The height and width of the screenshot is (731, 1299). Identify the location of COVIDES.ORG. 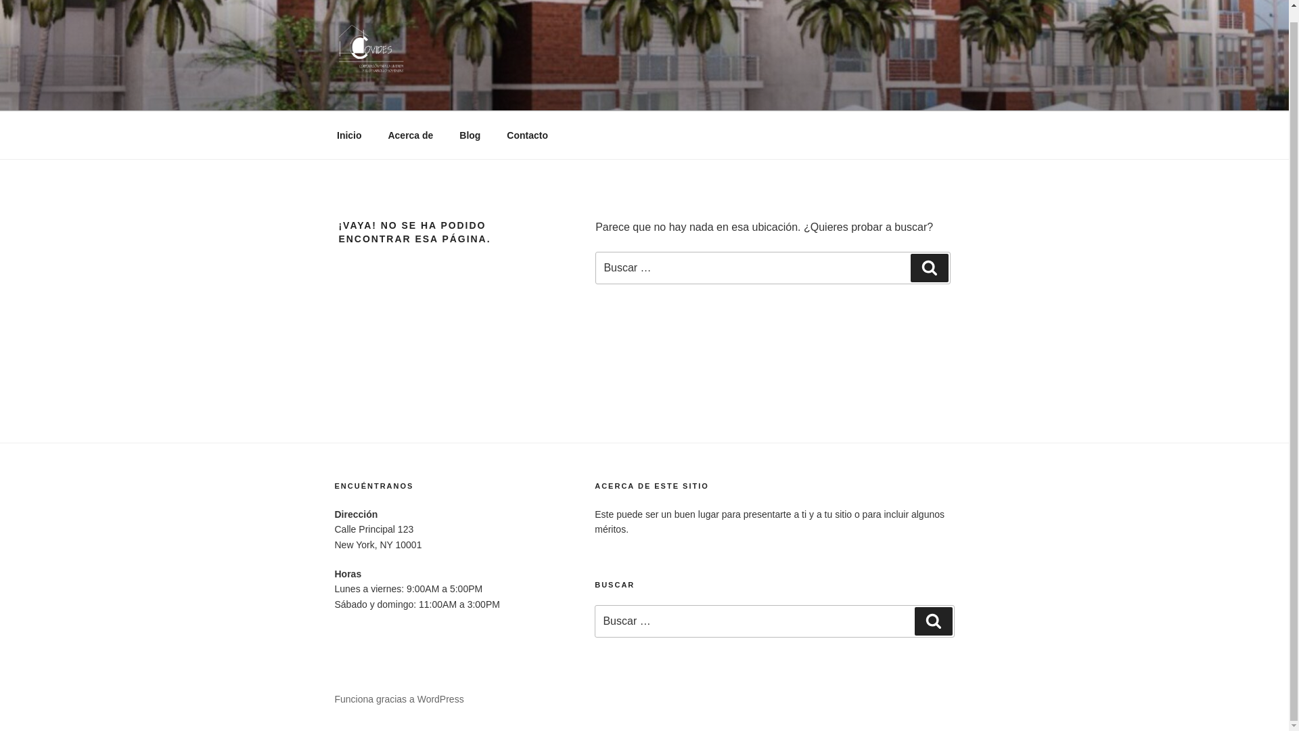
(434, 93).